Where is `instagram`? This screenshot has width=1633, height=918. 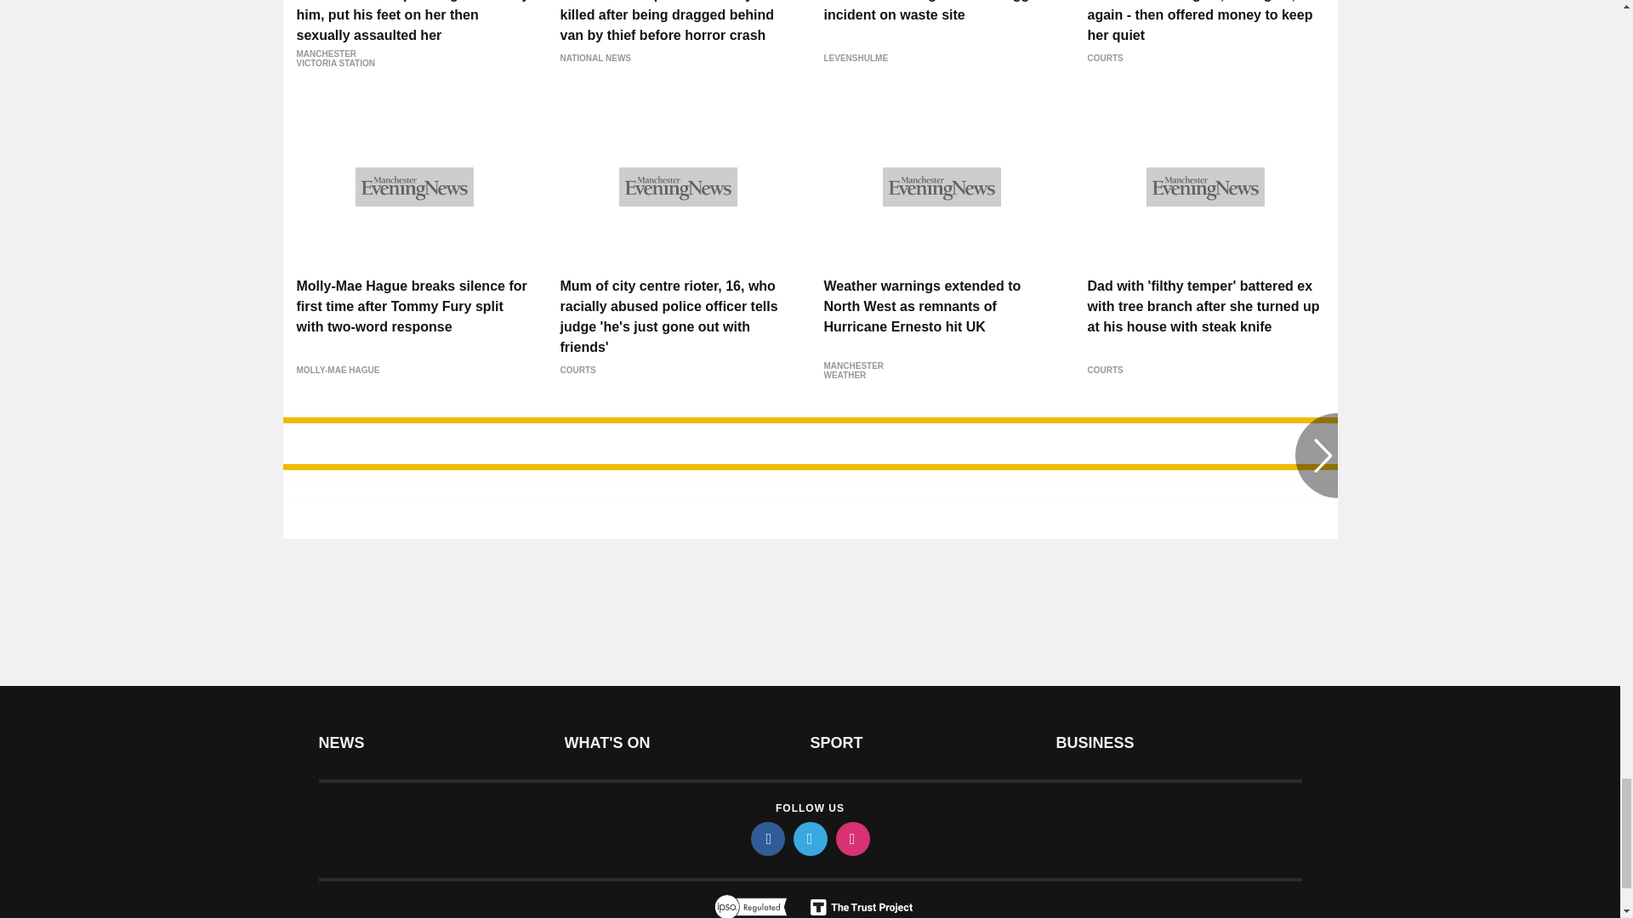 instagram is located at coordinates (851, 838).